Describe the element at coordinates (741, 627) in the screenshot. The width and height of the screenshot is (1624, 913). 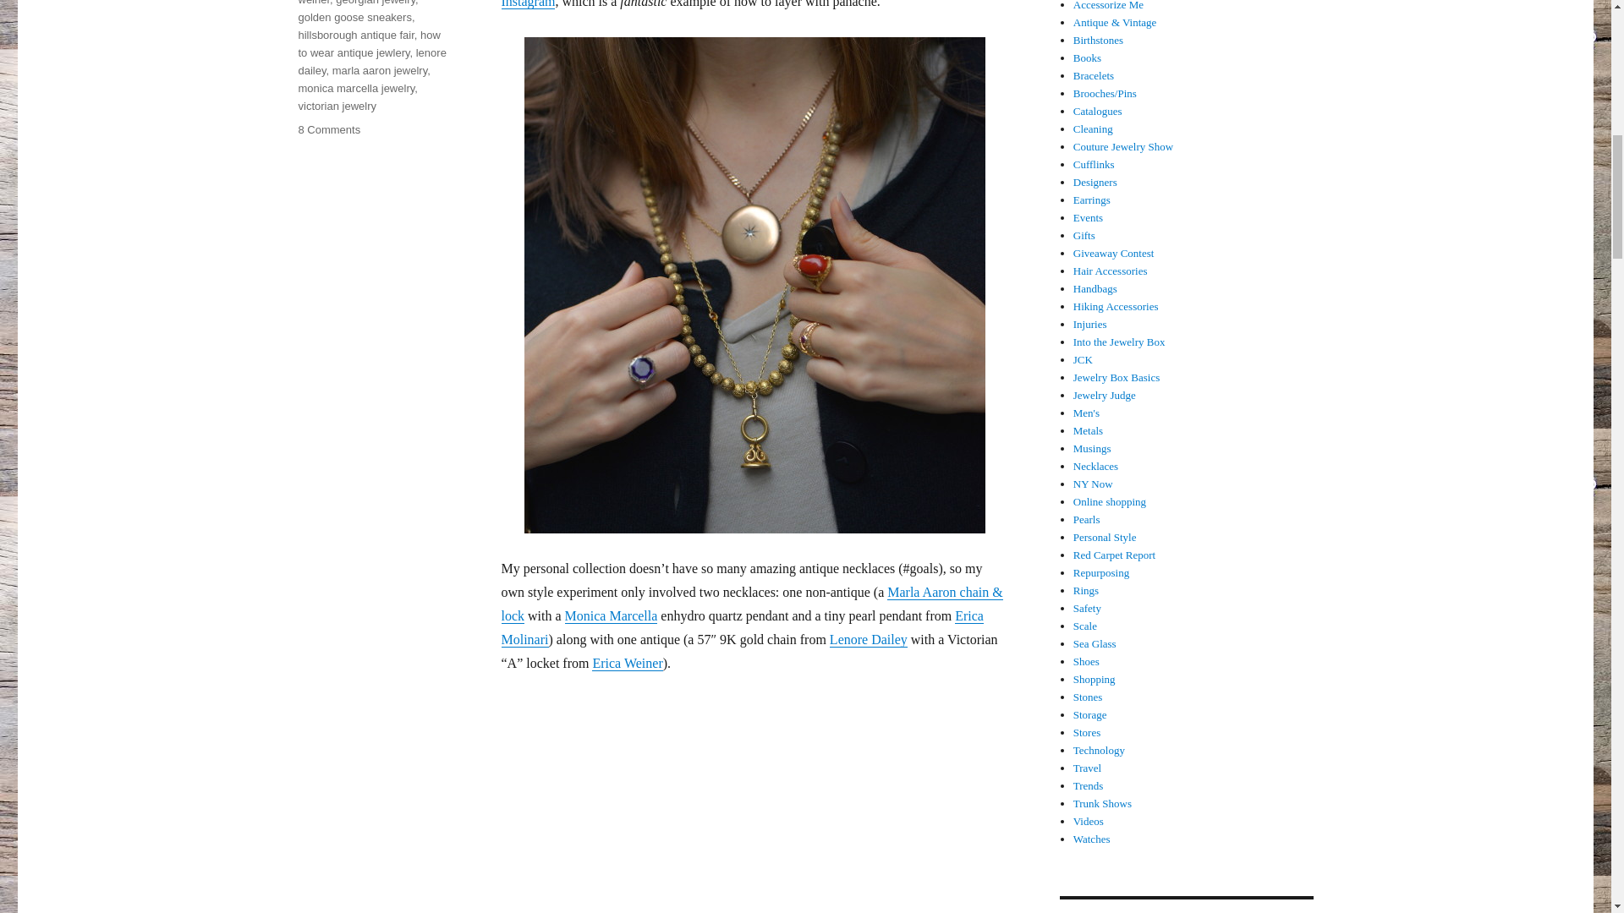
I see `Erica Molinari` at that location.